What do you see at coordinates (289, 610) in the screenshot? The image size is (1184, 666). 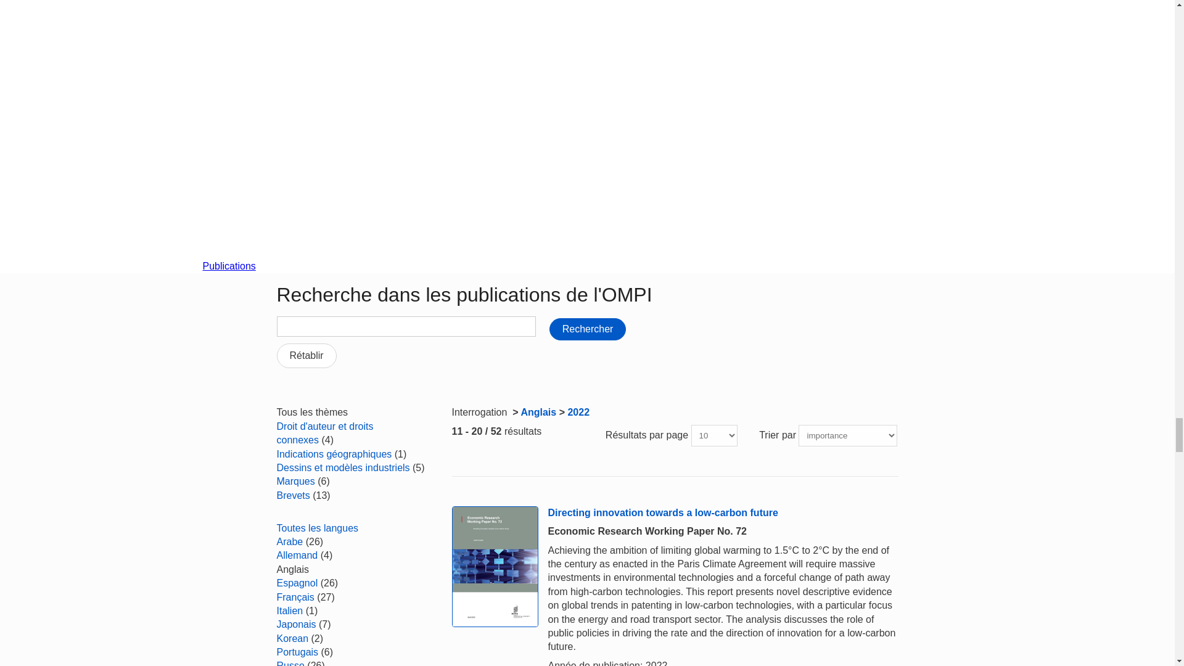 I see `Italien` at bounding box center [289, 610].